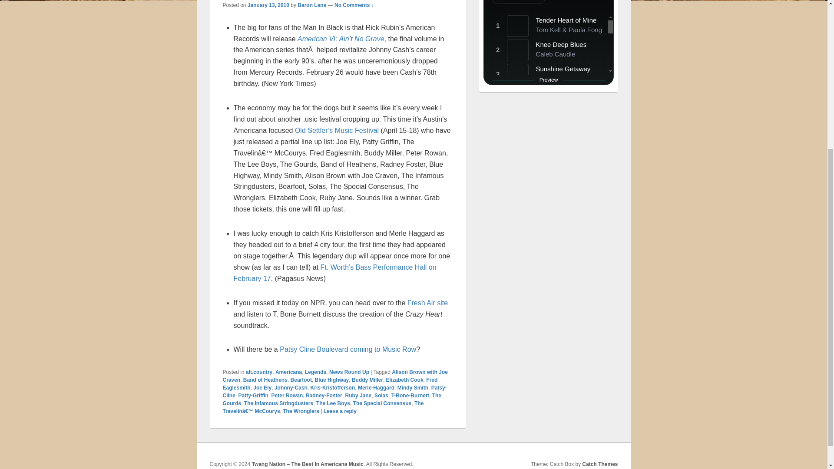 The height and width of the screenshot is (469, 834). Describe the element at coordinates (427, 303) in the screenshot. I see `Fresh Air site` at that location.